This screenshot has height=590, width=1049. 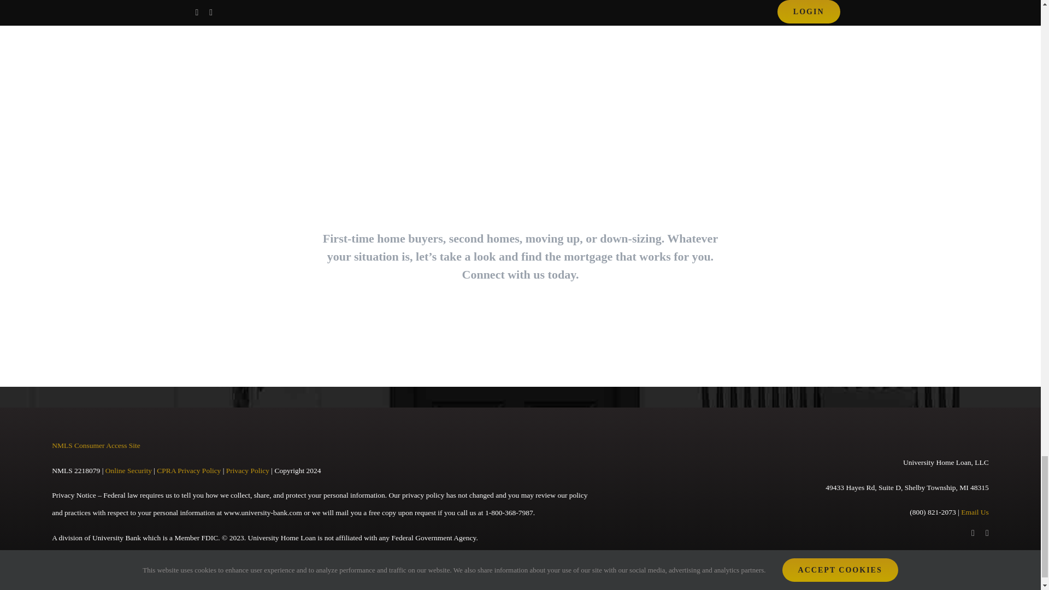 What do you see at coordinates (188, 471) in the screenshot?
I see `CPRA Privacy Policy` at bounding box center [188, 471].